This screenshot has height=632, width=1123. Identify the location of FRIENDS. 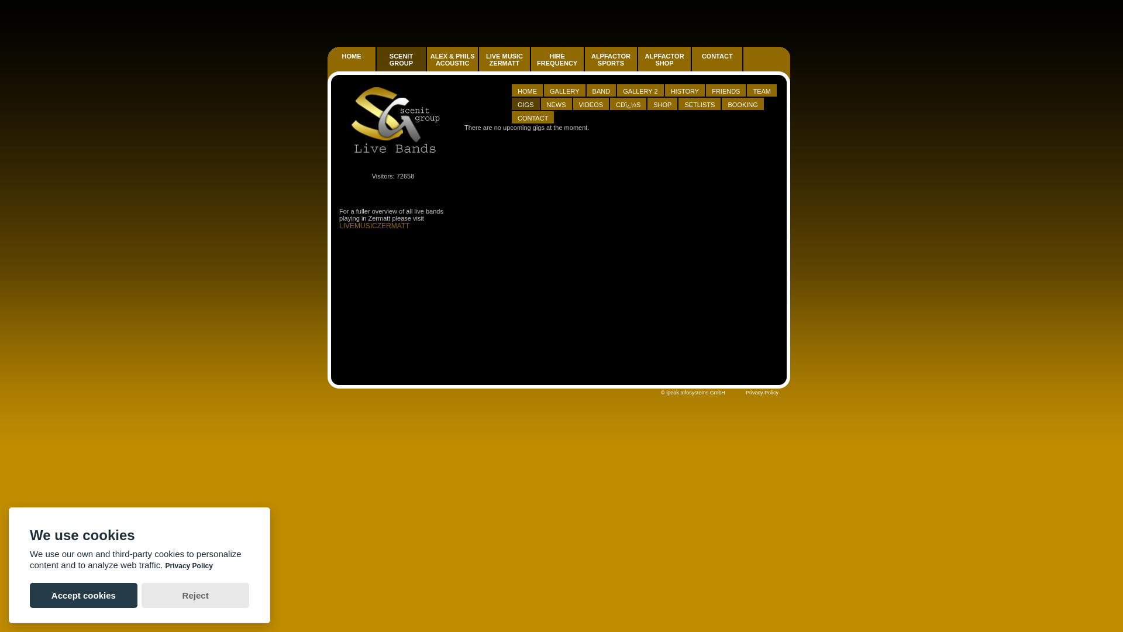
(726, 90).